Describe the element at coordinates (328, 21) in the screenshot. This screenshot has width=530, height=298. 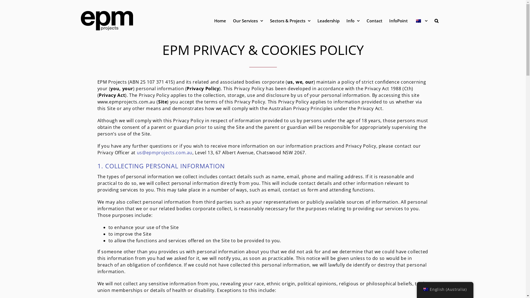
I see `Leadership` at that location.